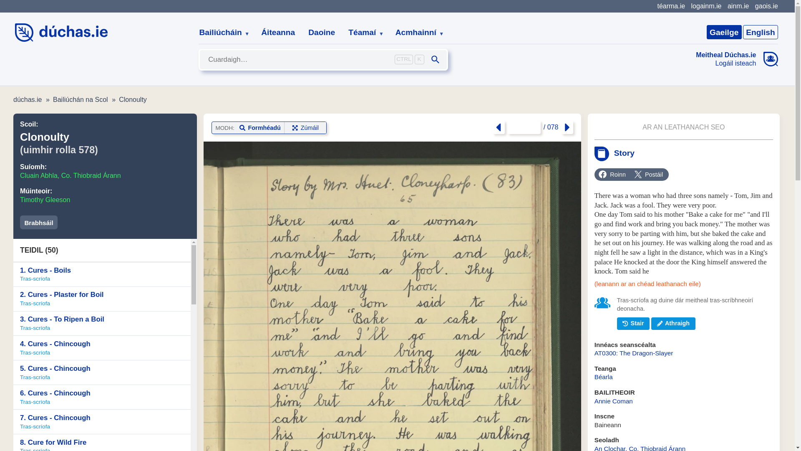 This screenshot has width=801, height=451. I want to click on Gaeilge, so click(724, 32).